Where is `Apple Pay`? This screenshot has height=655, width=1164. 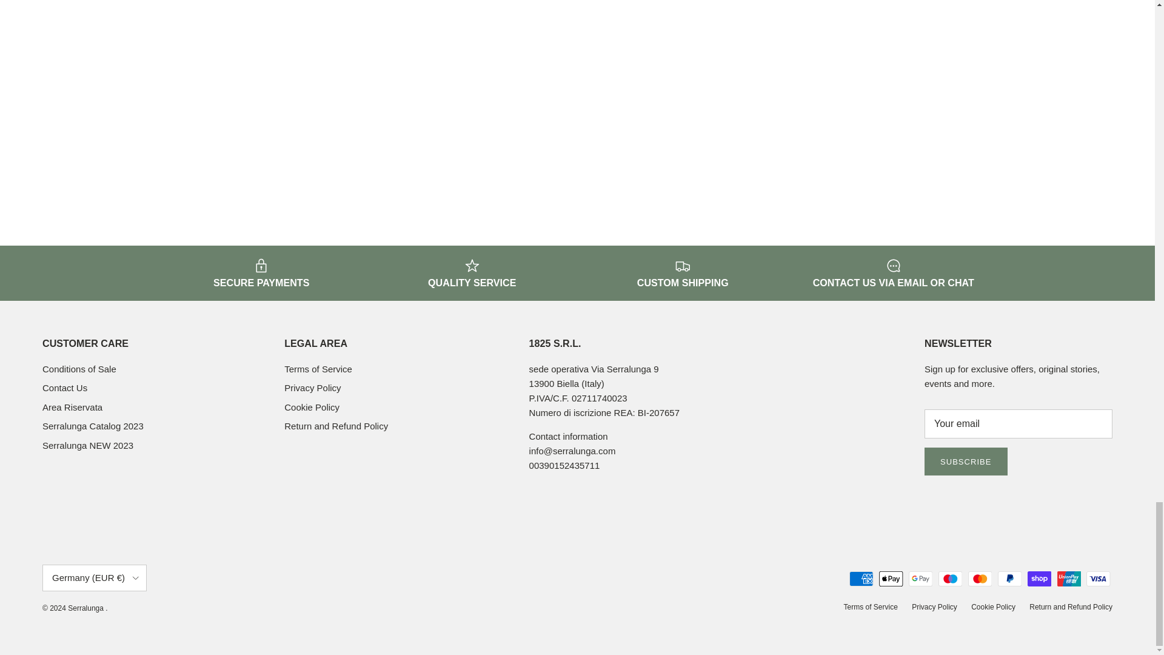 Apple Pay is located at coordinates (891, 579).